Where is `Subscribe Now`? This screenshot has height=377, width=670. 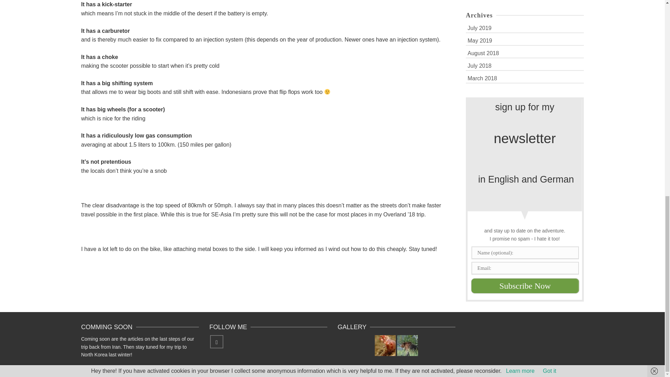
Subscribe Now is located at coordinates (525, 286).